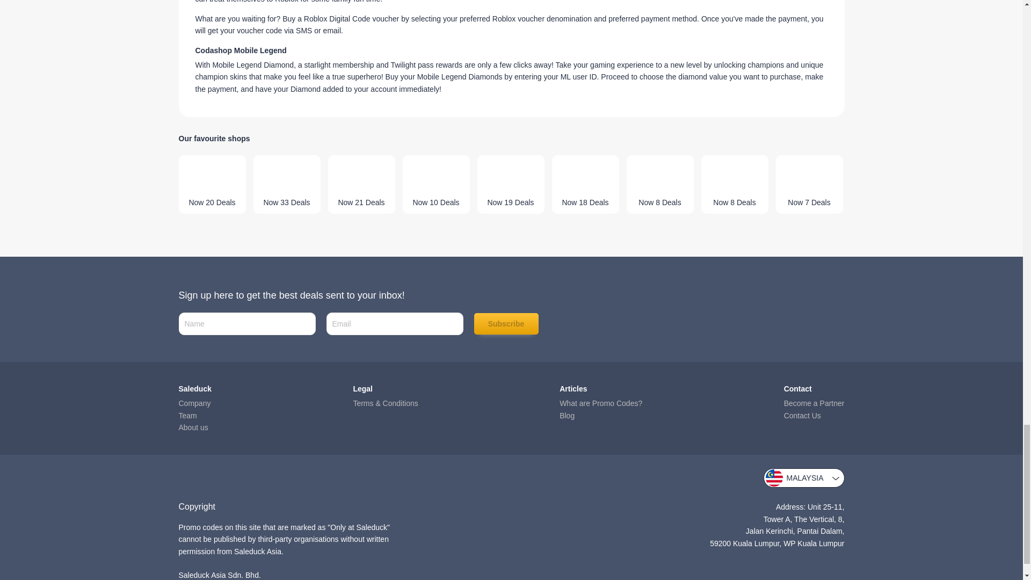  I want to click on Company, so click(194, 403).